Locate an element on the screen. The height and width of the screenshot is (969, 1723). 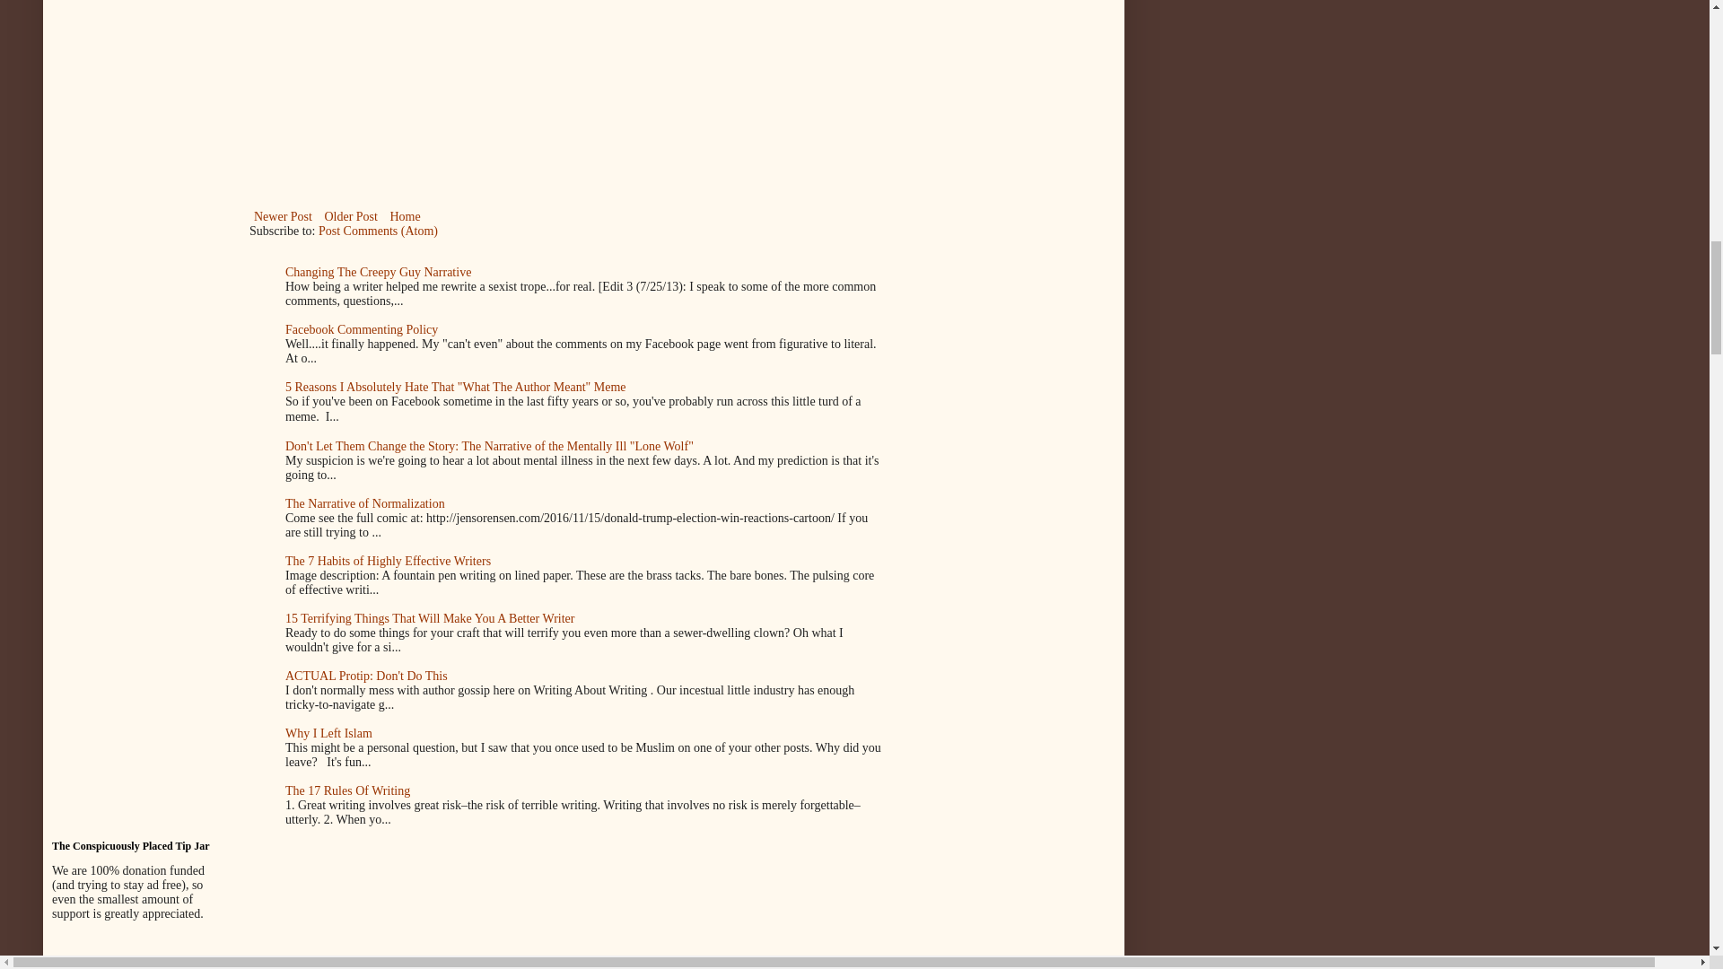
Facebook Commenting Policy is located at coordinates (361, 328).